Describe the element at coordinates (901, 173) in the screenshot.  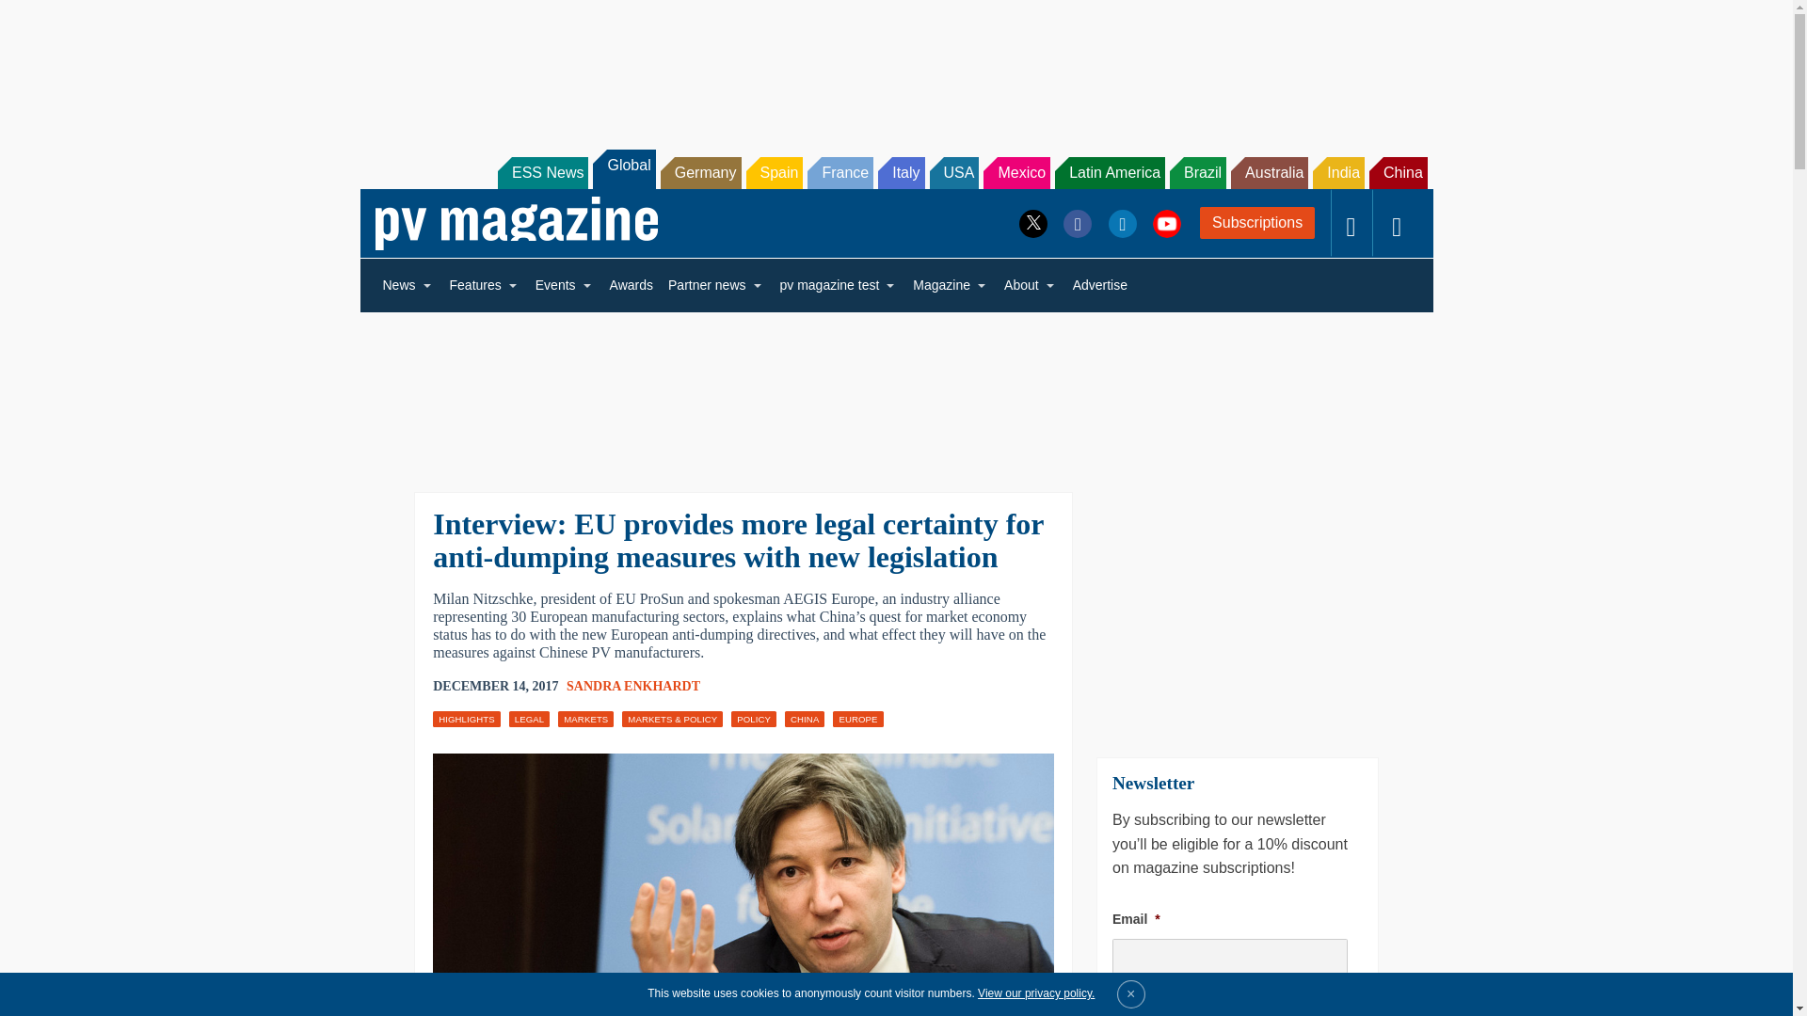
I see `Italy` at that location.